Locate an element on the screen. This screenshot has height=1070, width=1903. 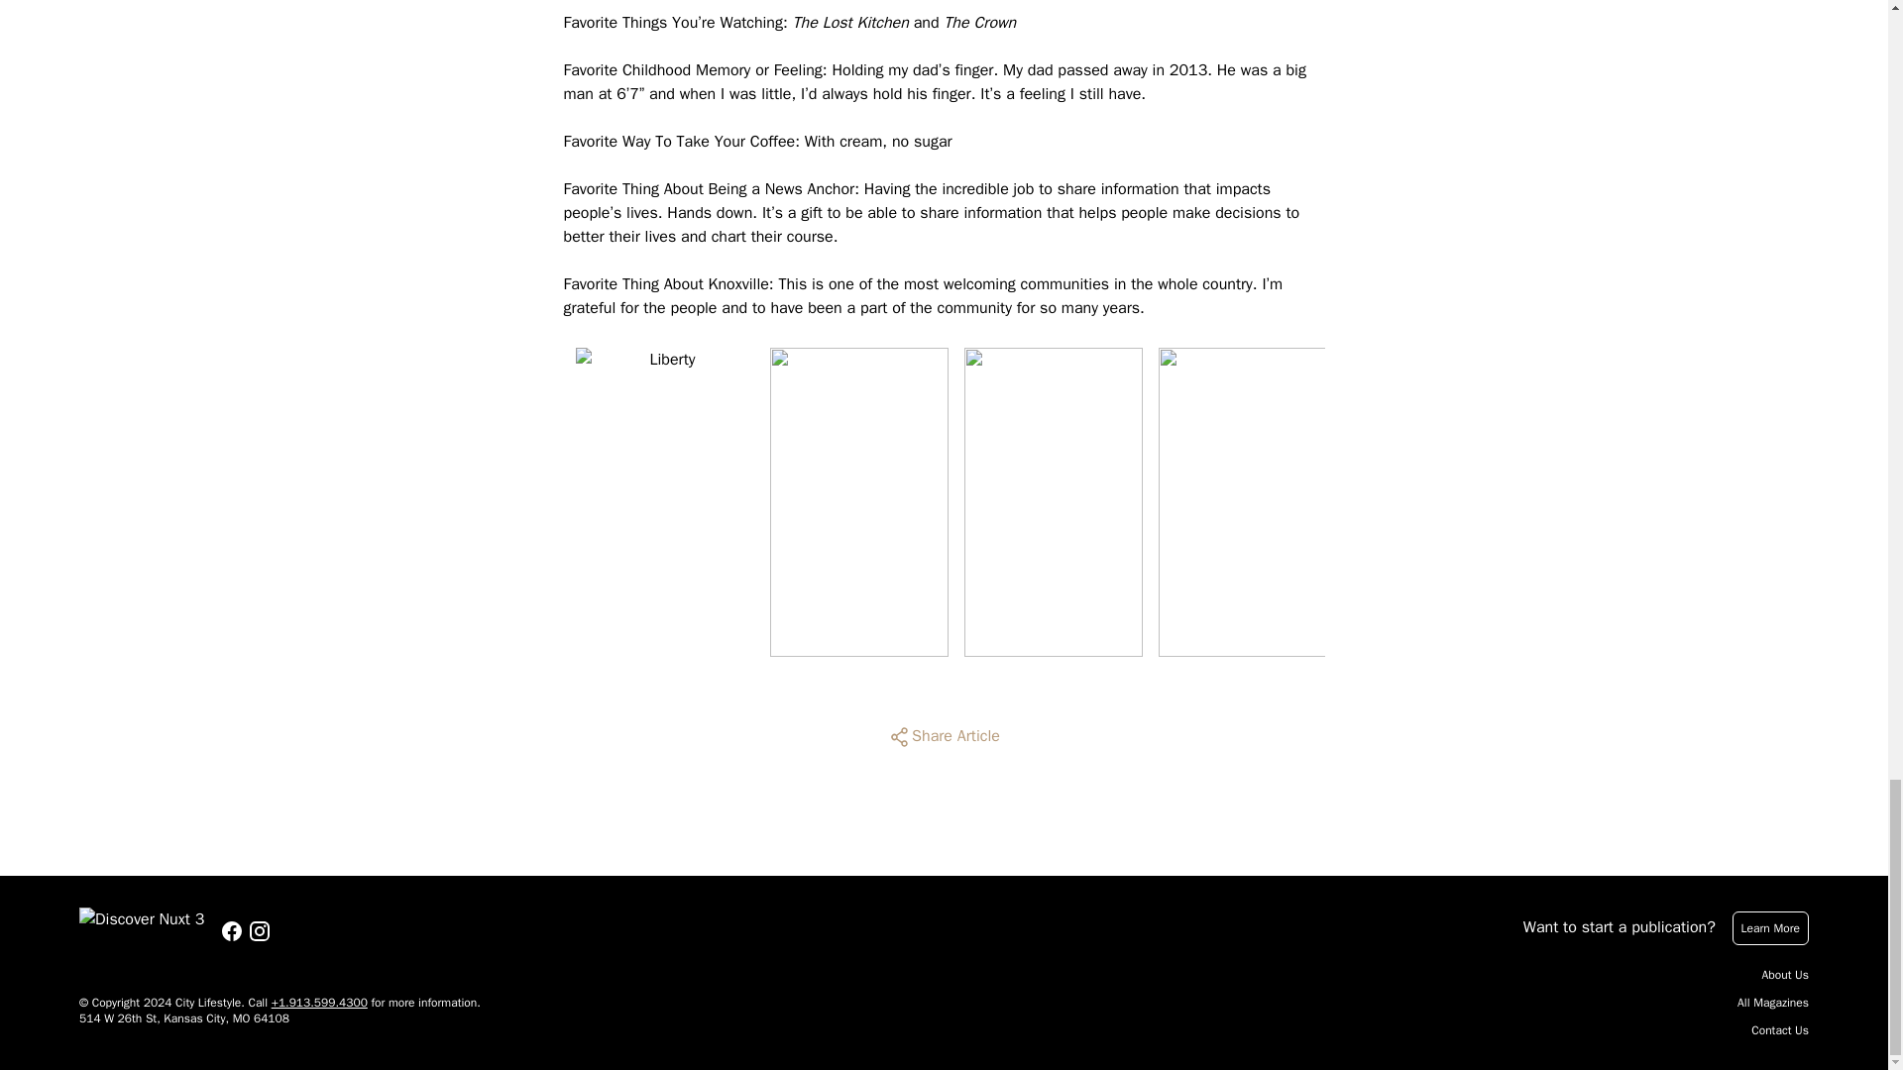
All Magazines is located at coordinates (1772, 1003).